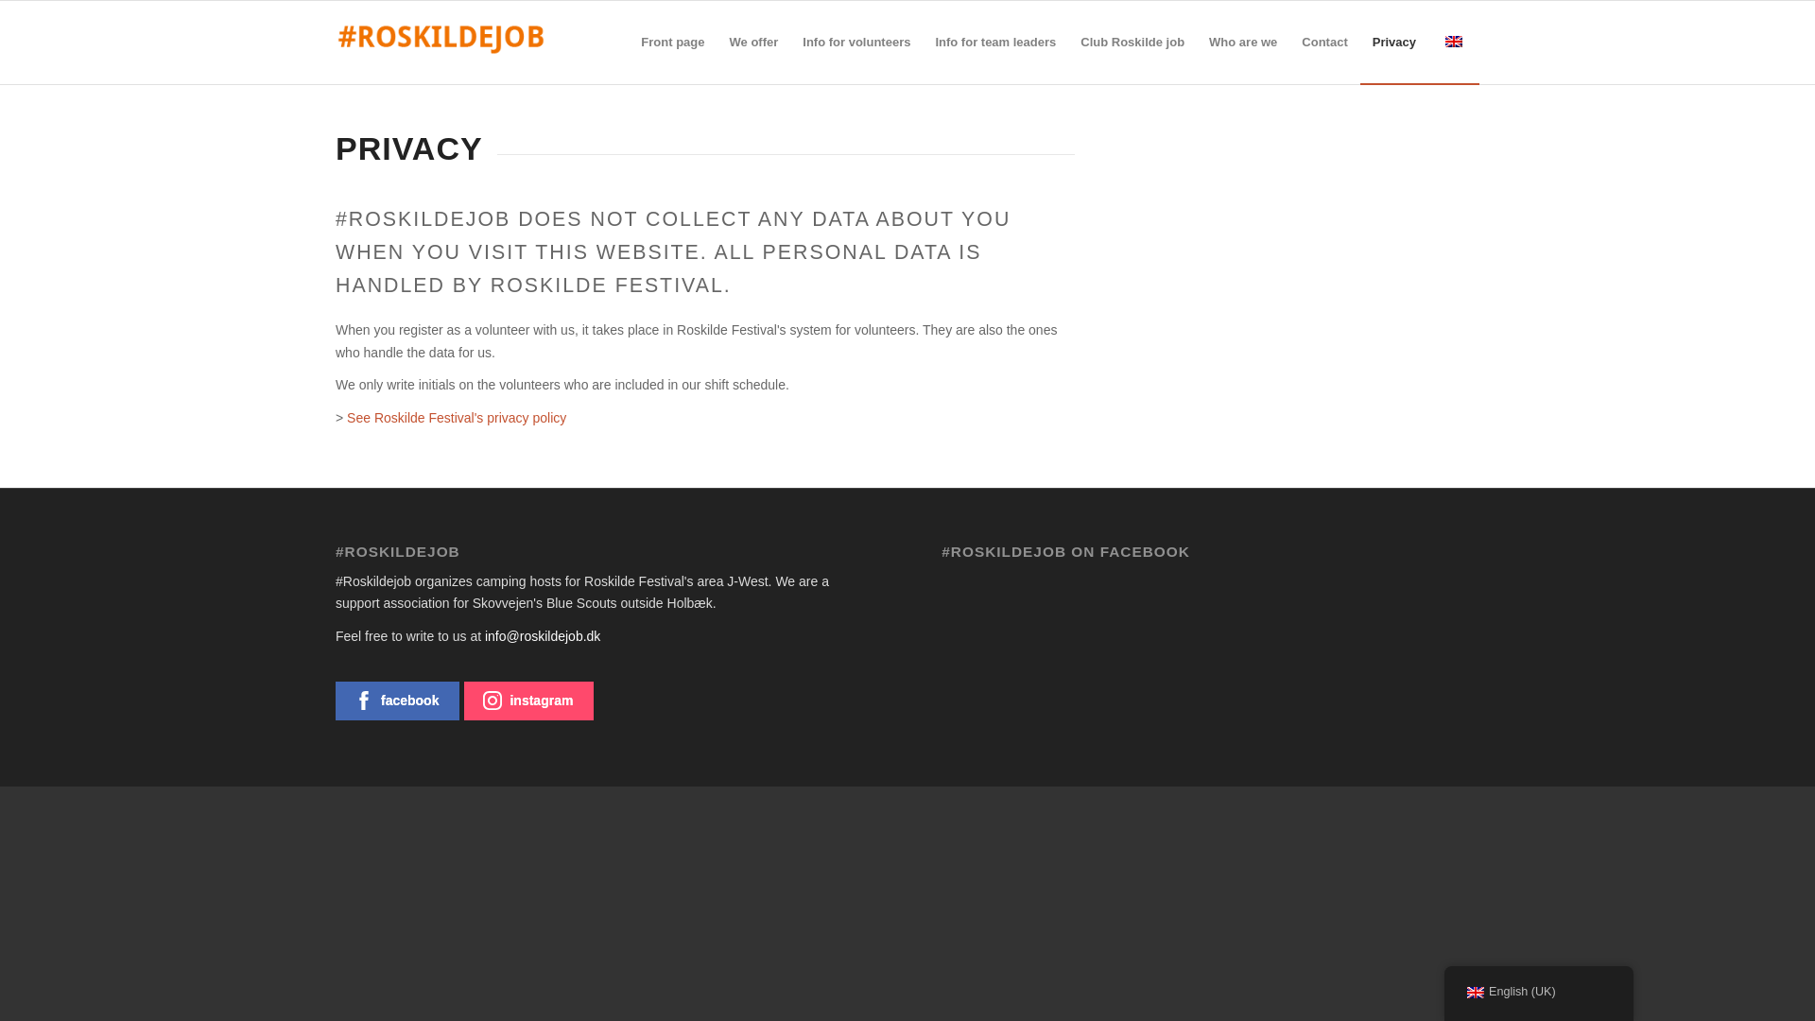  What do you see at coordinates (856, 42) in the screenshot?
I see `Info for volunteers` at bounding box center [856, 42].